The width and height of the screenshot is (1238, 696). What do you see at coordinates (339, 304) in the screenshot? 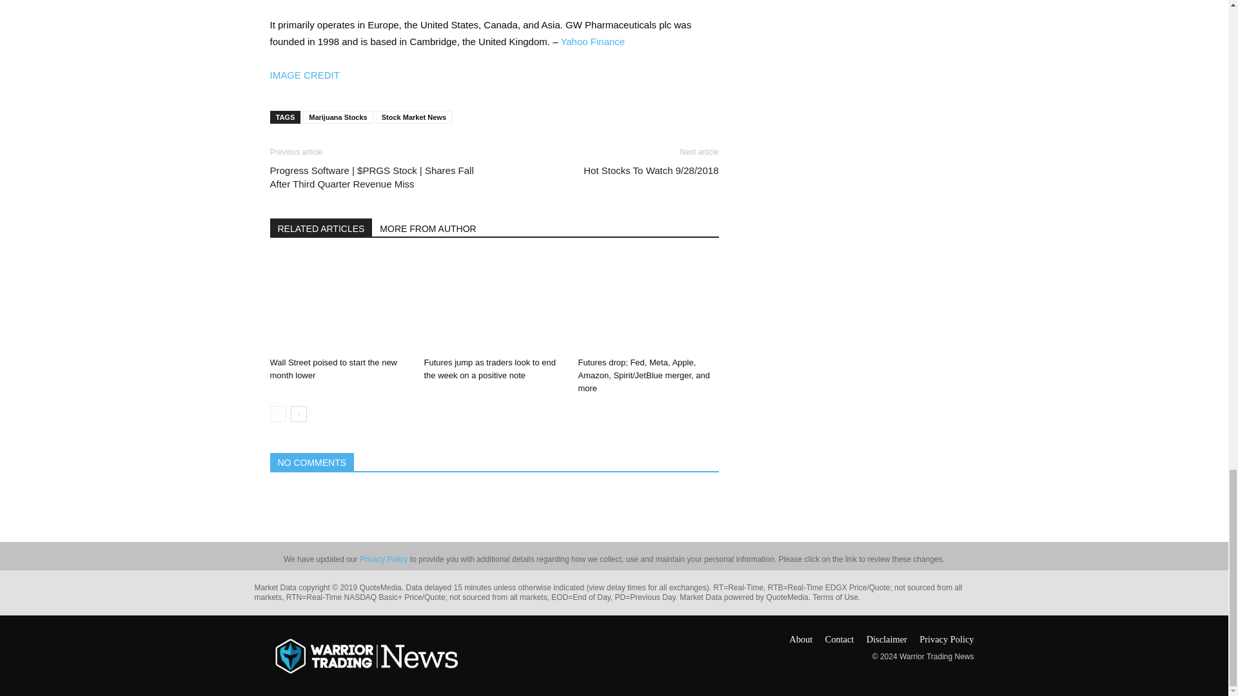
I see `Wall Street poised to start the new month lower` at bounding box center [339, 304].